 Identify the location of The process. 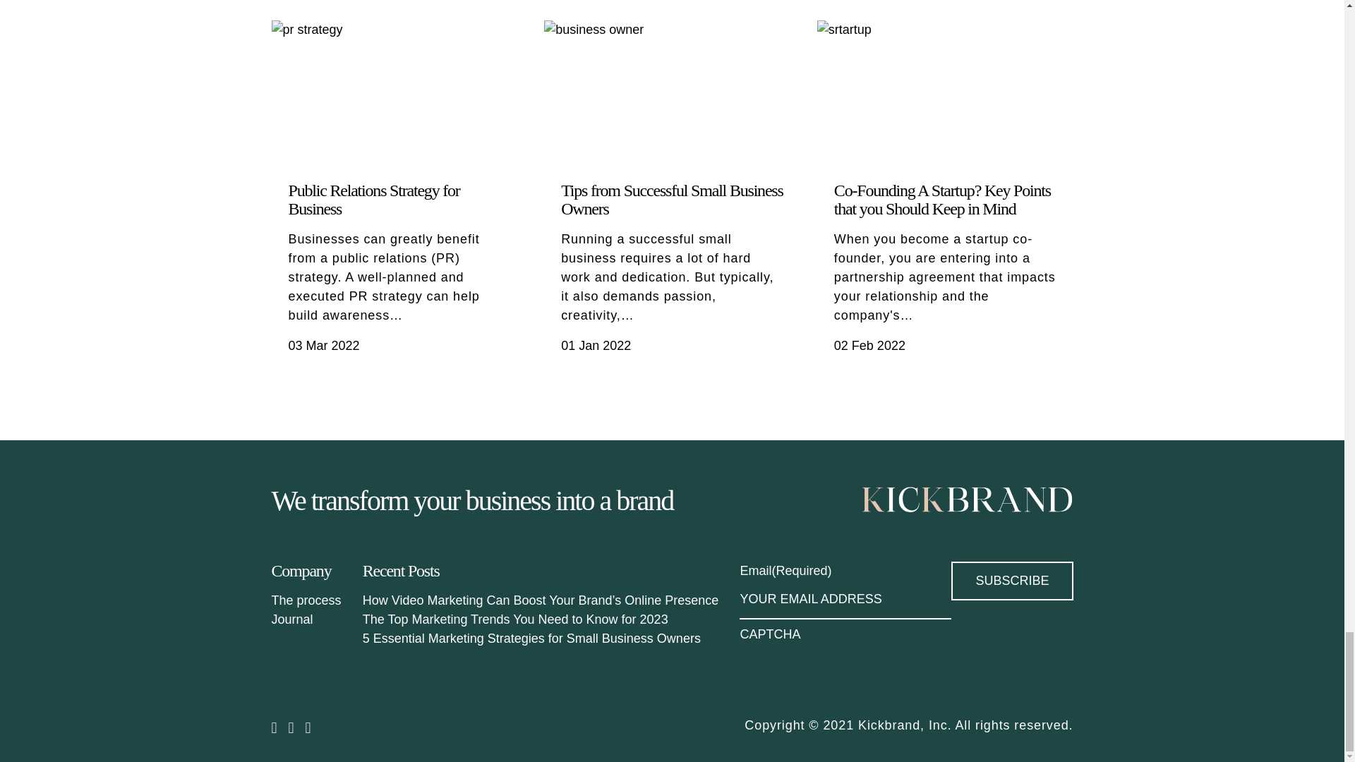
(306, 600).